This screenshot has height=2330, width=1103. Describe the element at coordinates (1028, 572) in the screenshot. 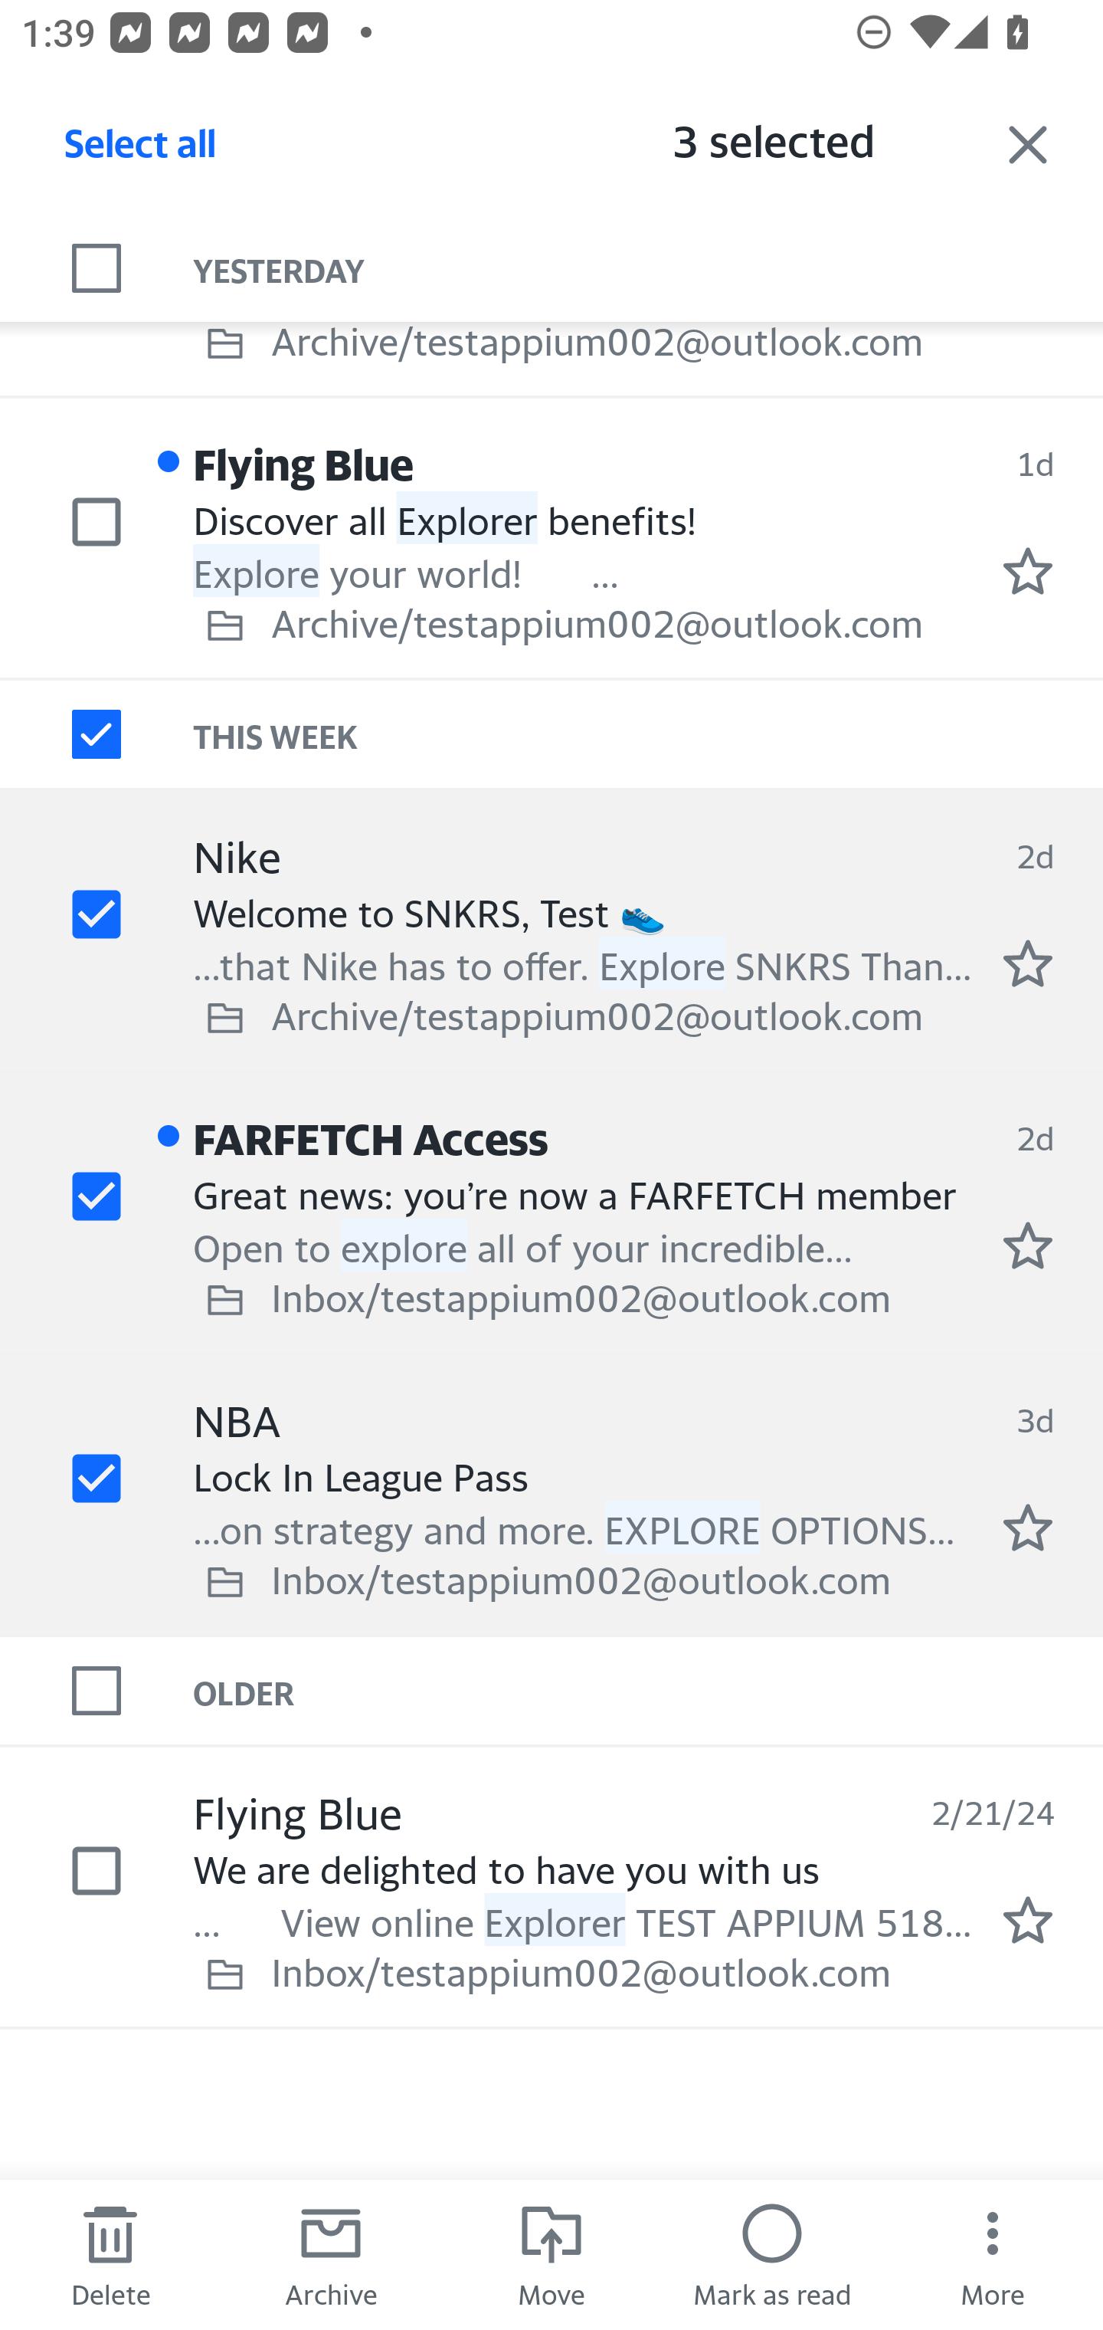

I see `Mark as starred.` at that location.